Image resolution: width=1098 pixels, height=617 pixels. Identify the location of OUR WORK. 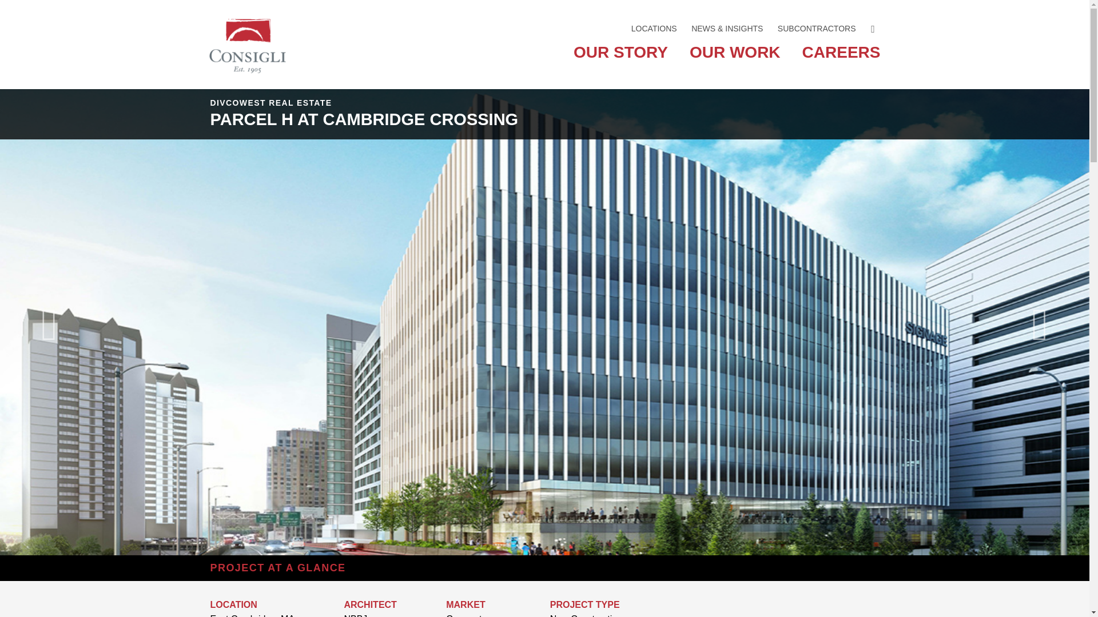
(735, 59).